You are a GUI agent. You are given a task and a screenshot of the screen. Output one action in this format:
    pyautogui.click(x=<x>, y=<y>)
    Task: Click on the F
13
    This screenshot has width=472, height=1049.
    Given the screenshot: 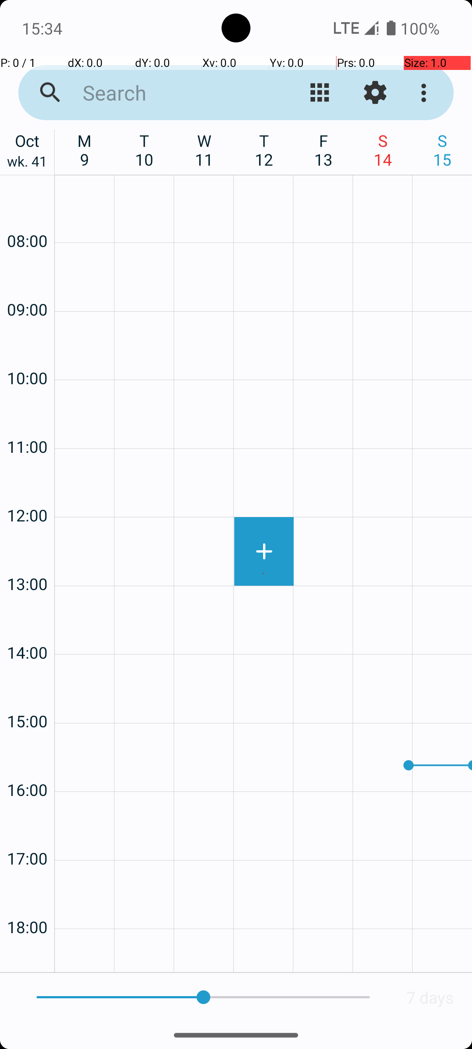 What is the action you would take?
    pyautogui.click(x=323, y=150)
    